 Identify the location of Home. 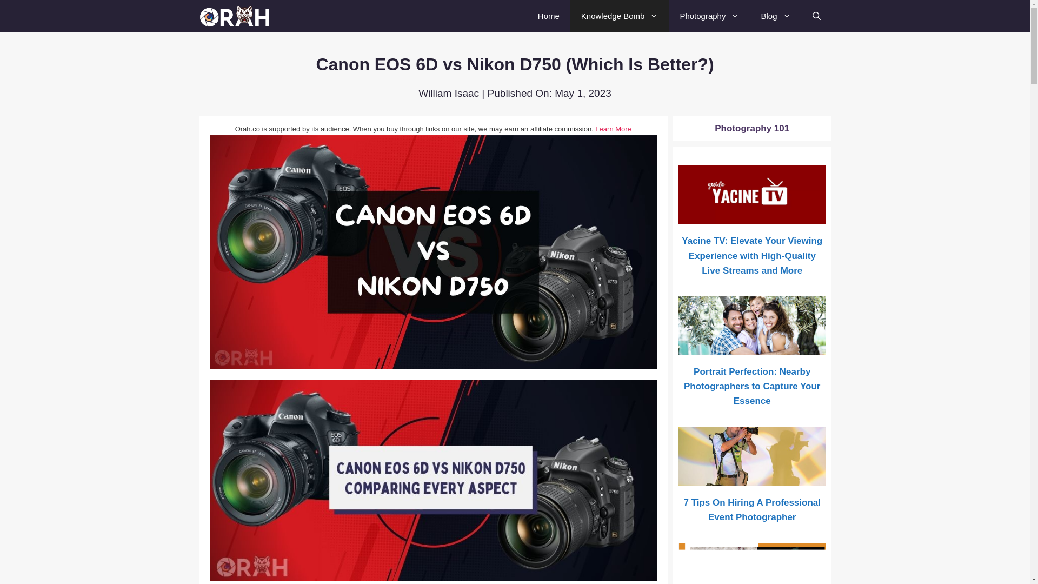
(548, 16).